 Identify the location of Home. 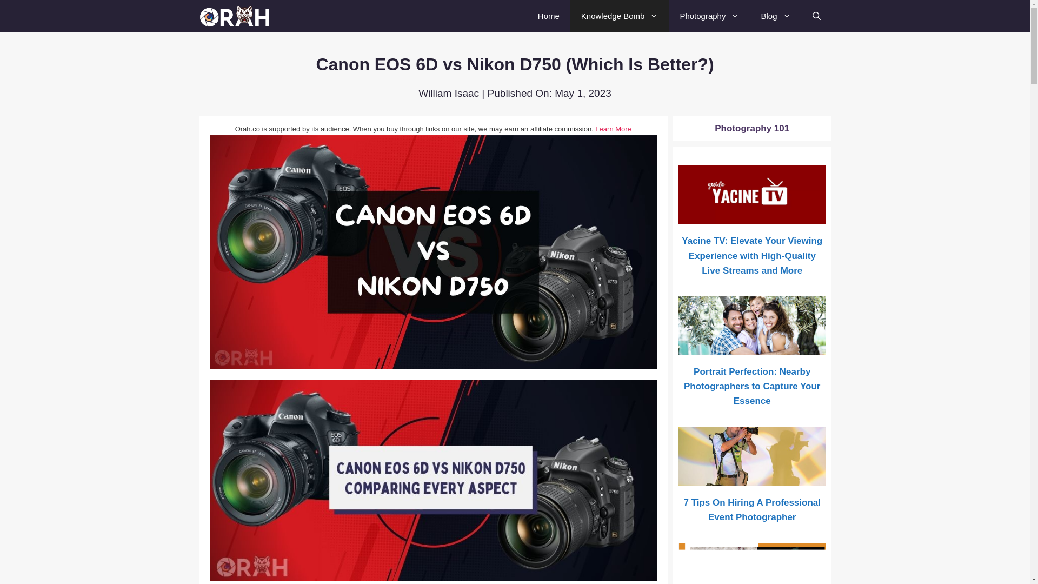
(548, 16).